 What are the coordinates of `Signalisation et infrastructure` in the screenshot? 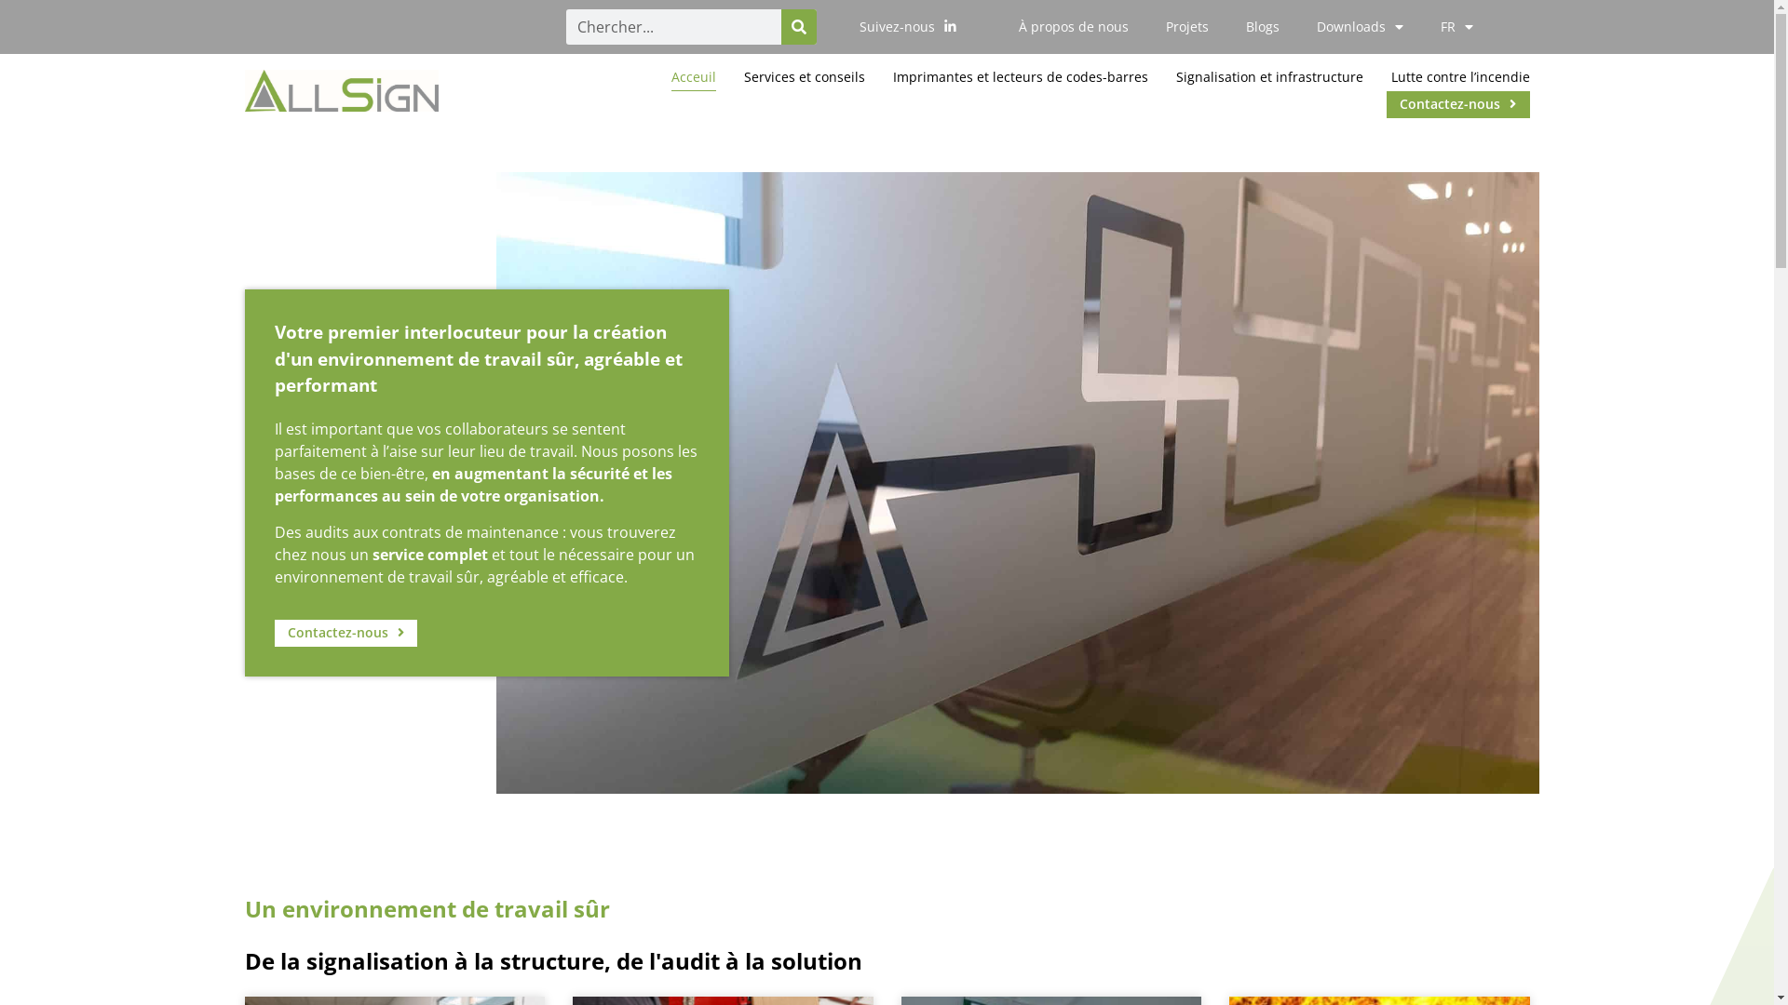 It's located at (1268, 77).